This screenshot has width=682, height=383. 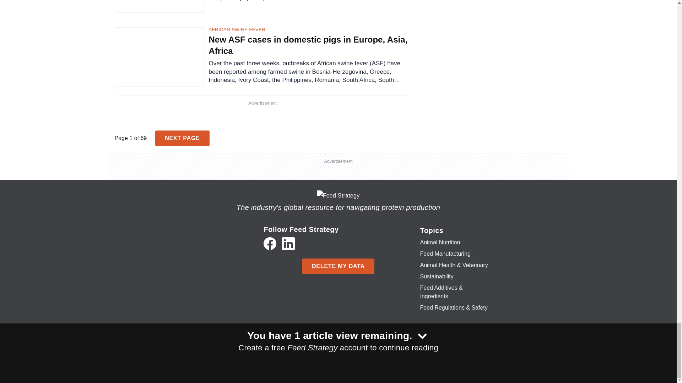 I want to click on Facebook icon, so click(x=270, y=243).